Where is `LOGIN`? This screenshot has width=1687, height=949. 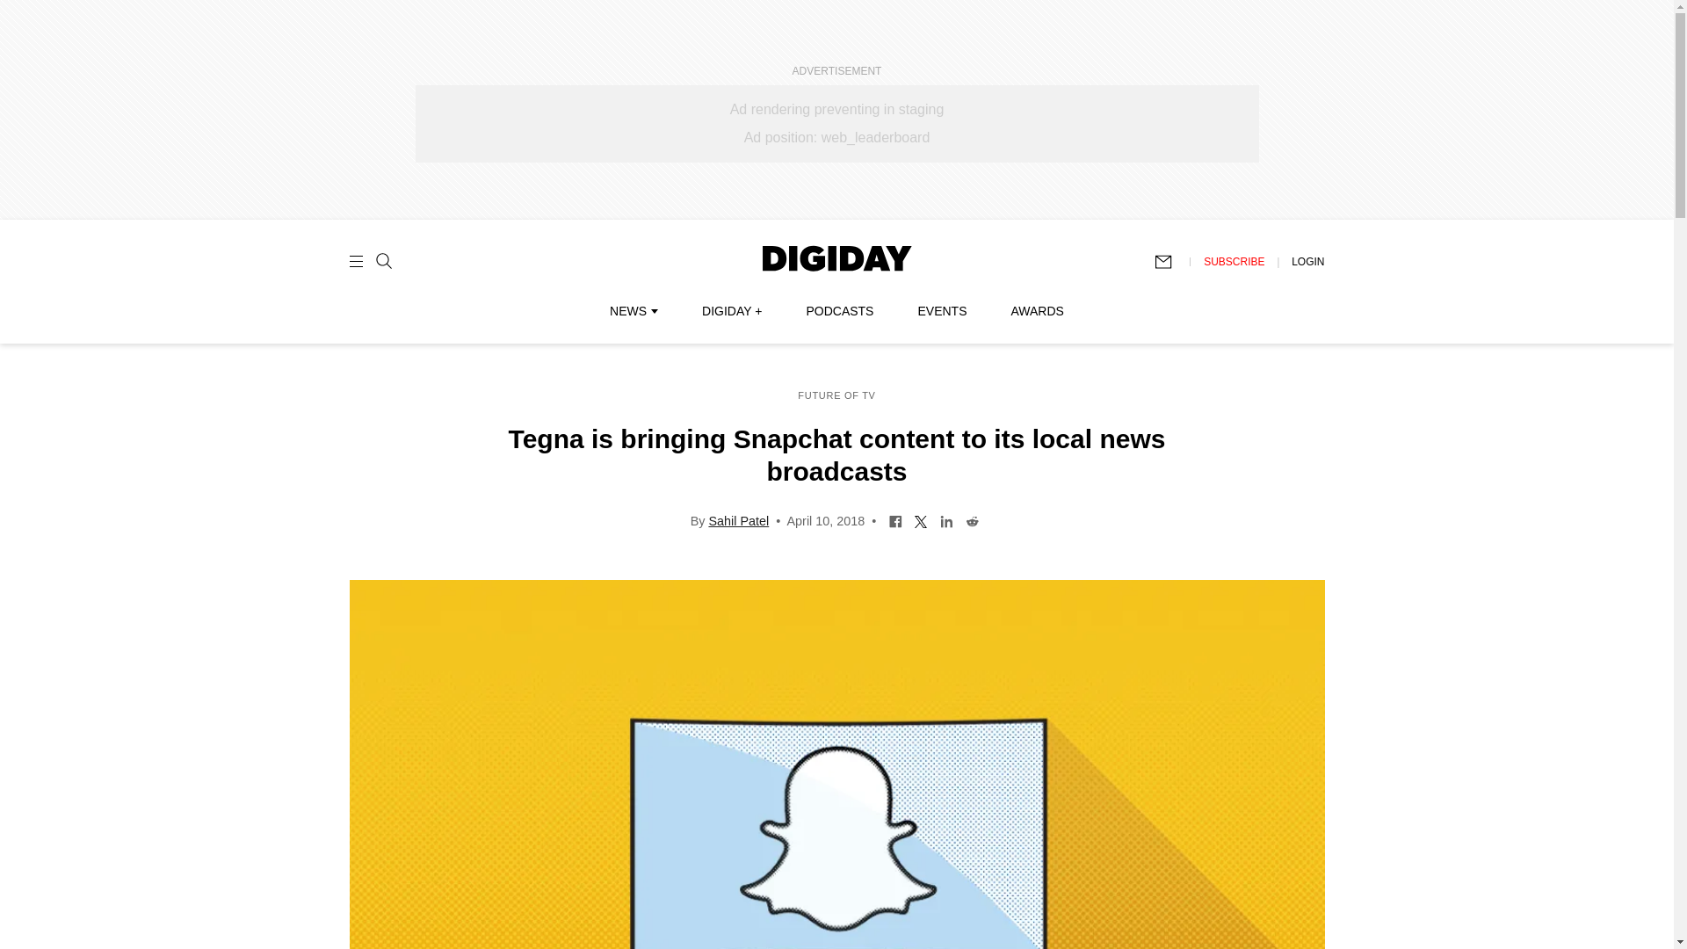
LOGIN is located at coordinates (1307, 261).